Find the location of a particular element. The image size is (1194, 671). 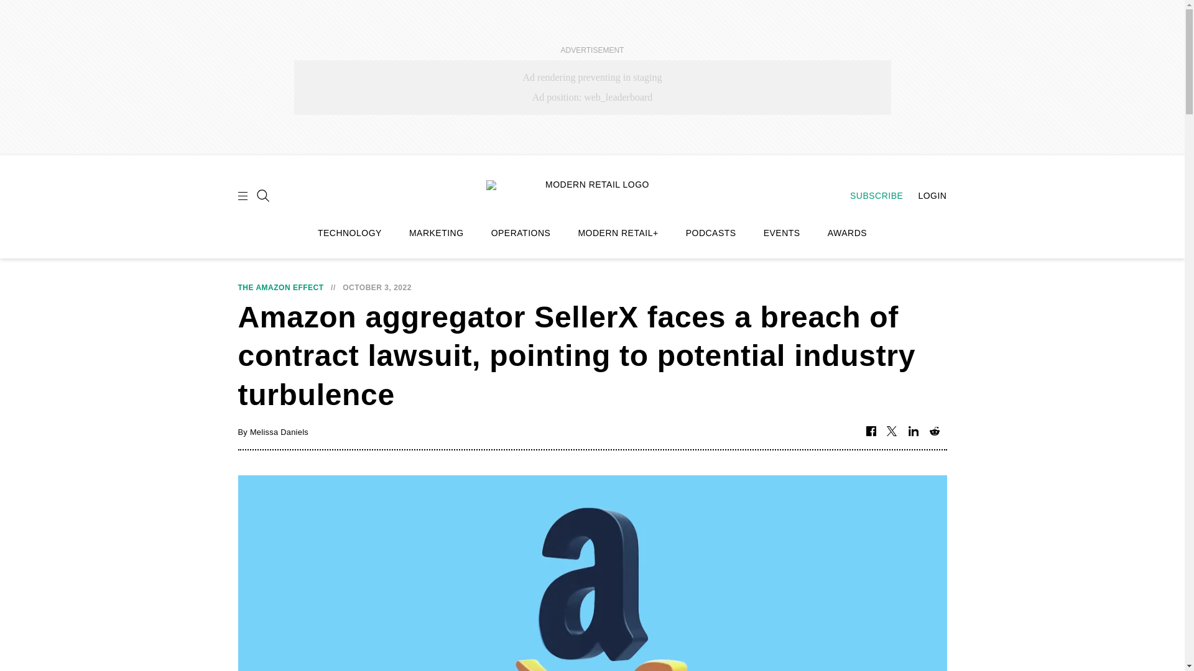

Share on LinkedIn is located at coordinates (913, 432).